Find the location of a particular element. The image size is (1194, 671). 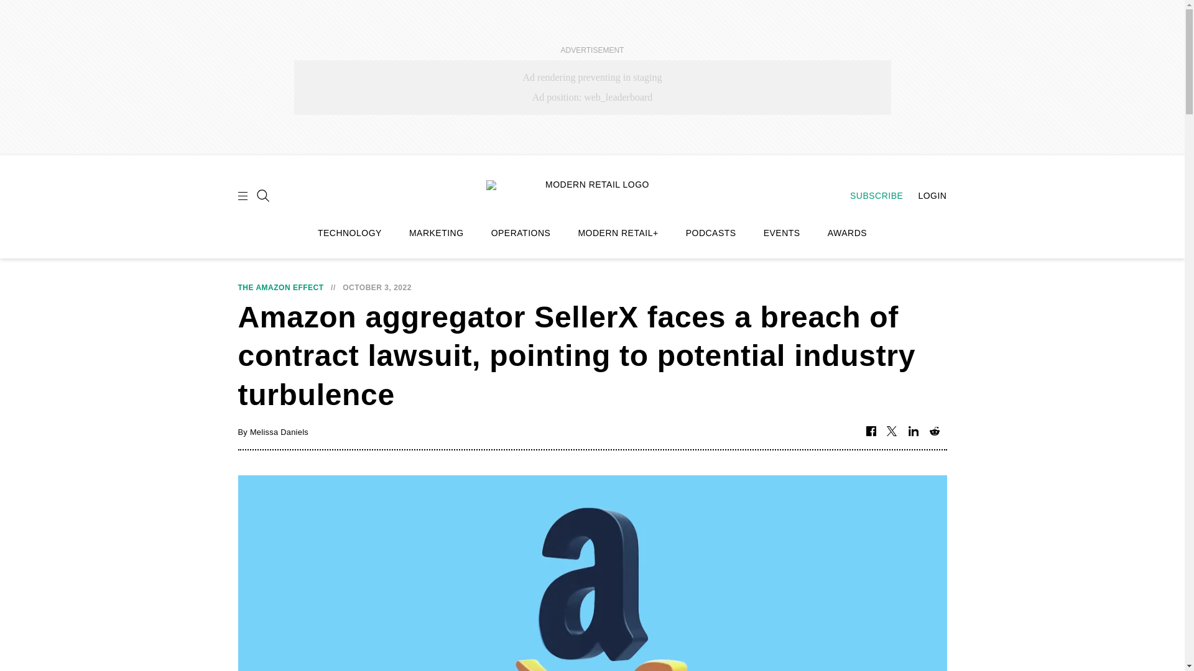

Share on LinkedIn is located at coordinates (913, 432).